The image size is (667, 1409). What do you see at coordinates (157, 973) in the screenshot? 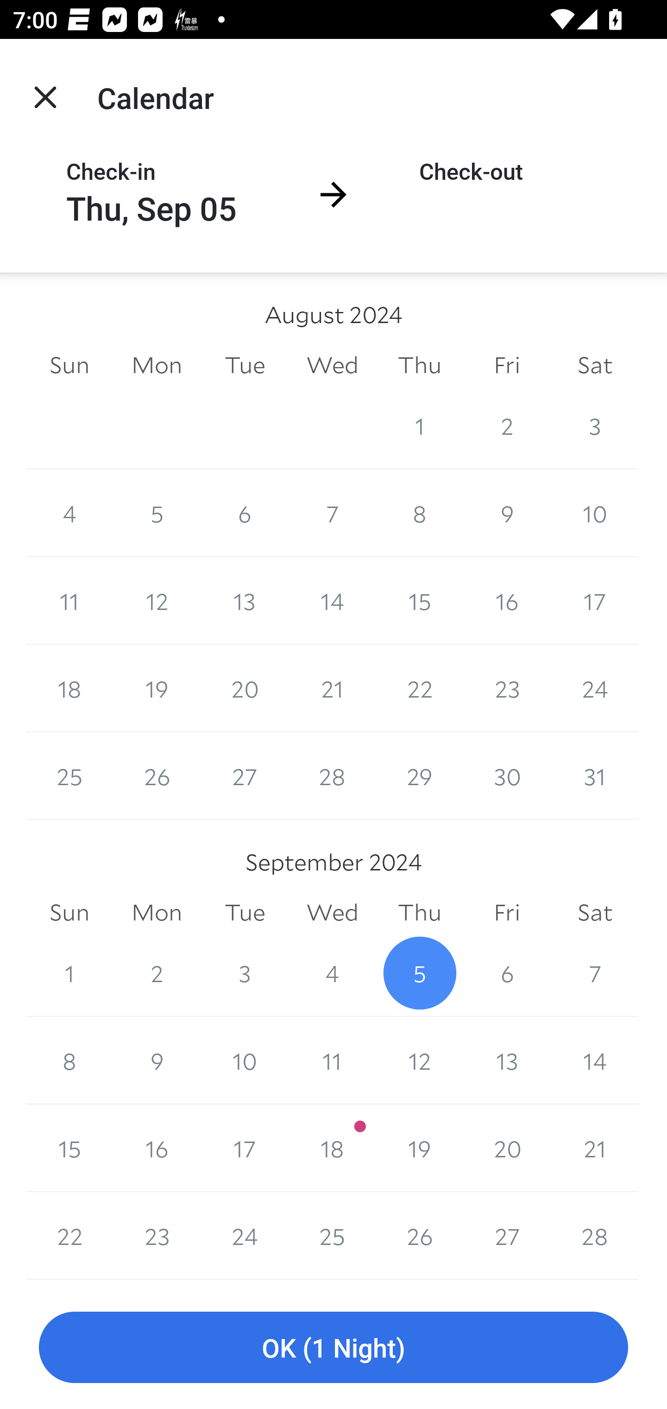
I see `2 2 September 2024` at bounding box center [157, 973].